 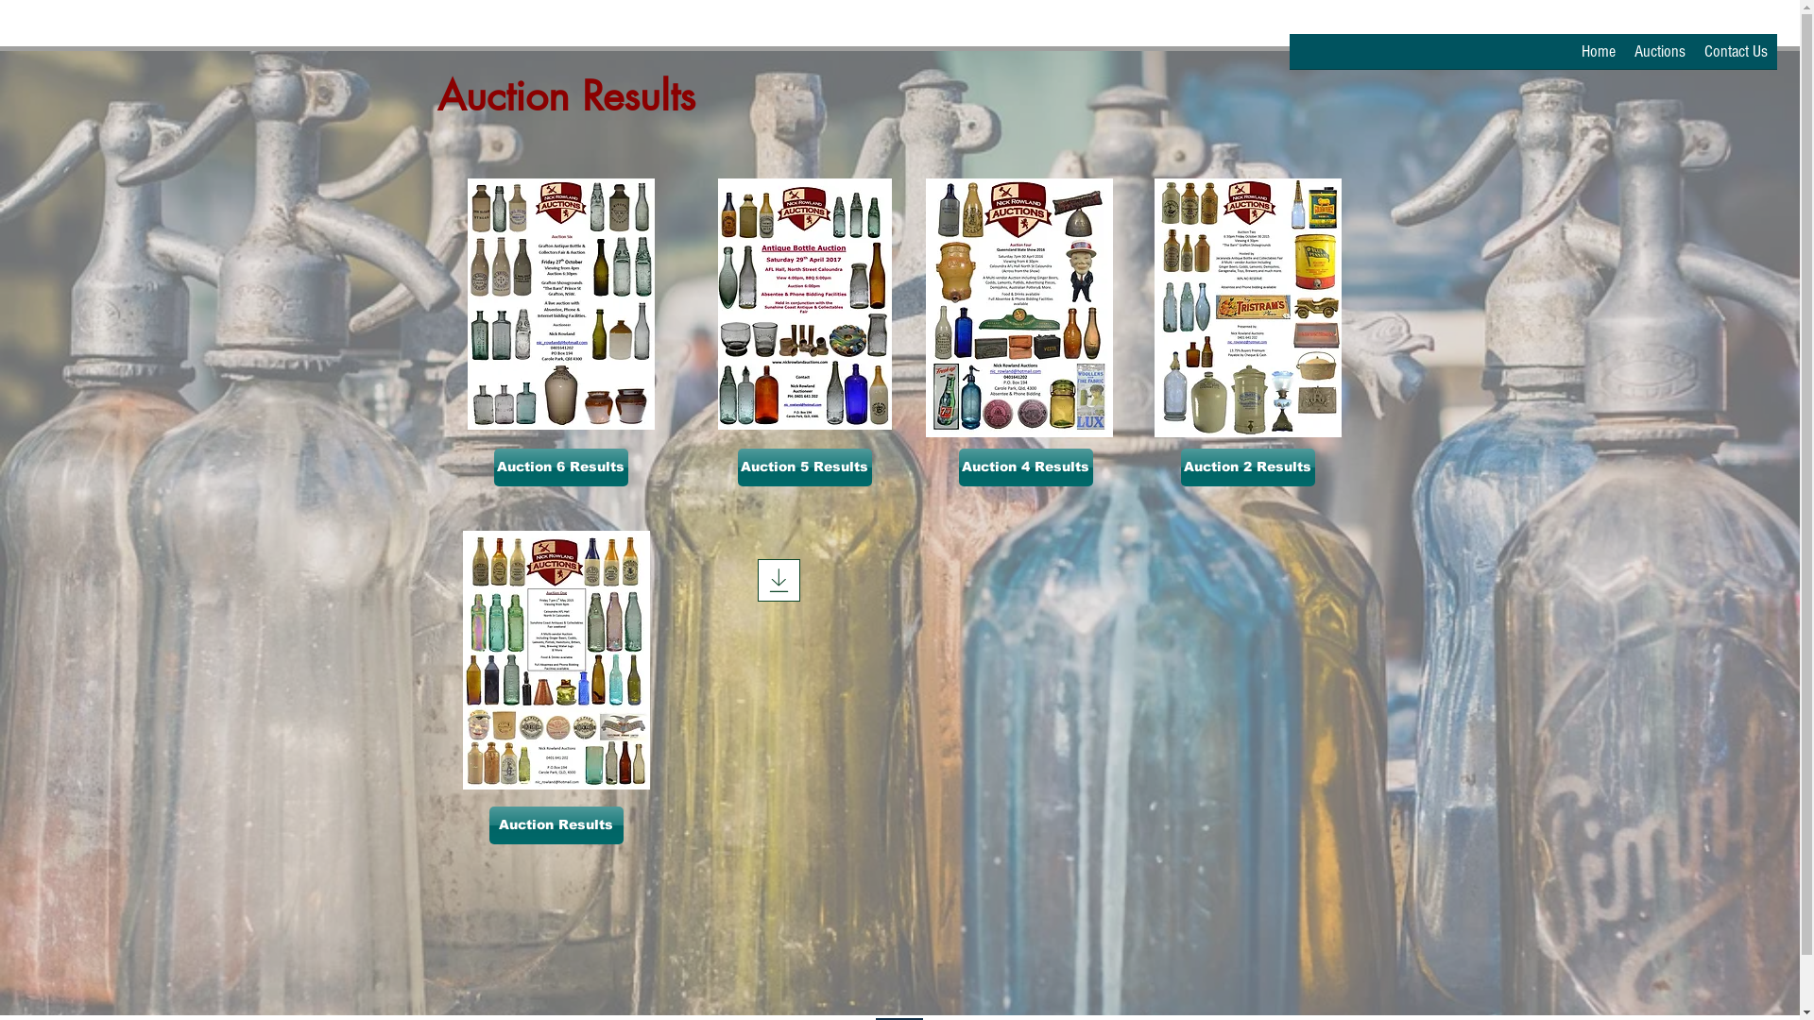 What do you see at coordinates (1248, 467) in the screenshot?
I see `Auction 2 Results` at bounding box center [1248, 467].